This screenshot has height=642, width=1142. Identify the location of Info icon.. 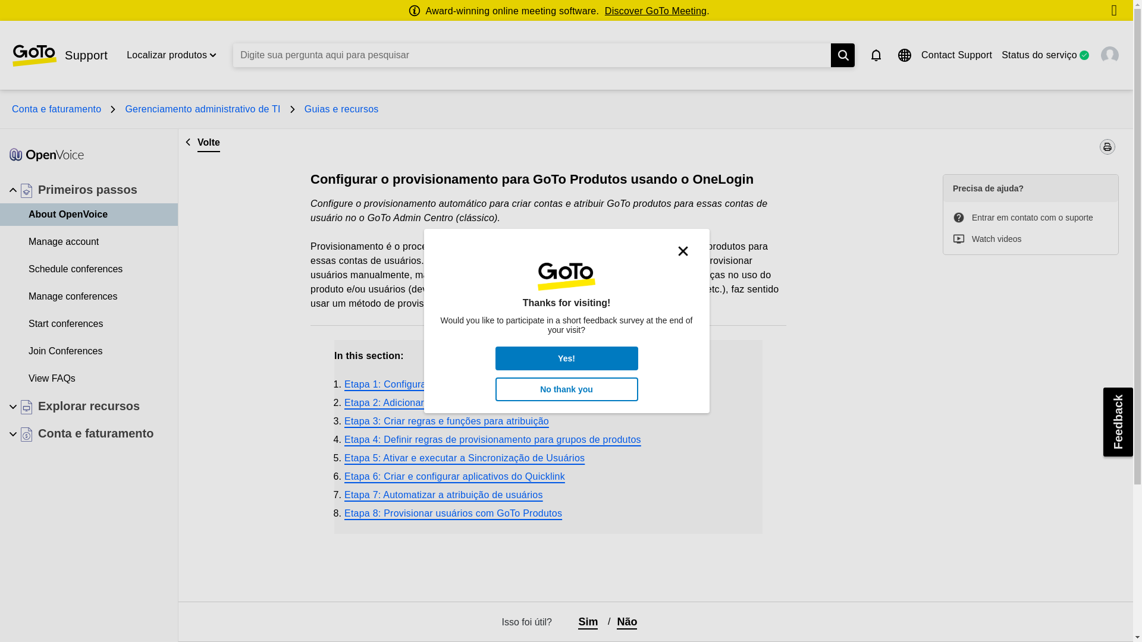
(416, 11).